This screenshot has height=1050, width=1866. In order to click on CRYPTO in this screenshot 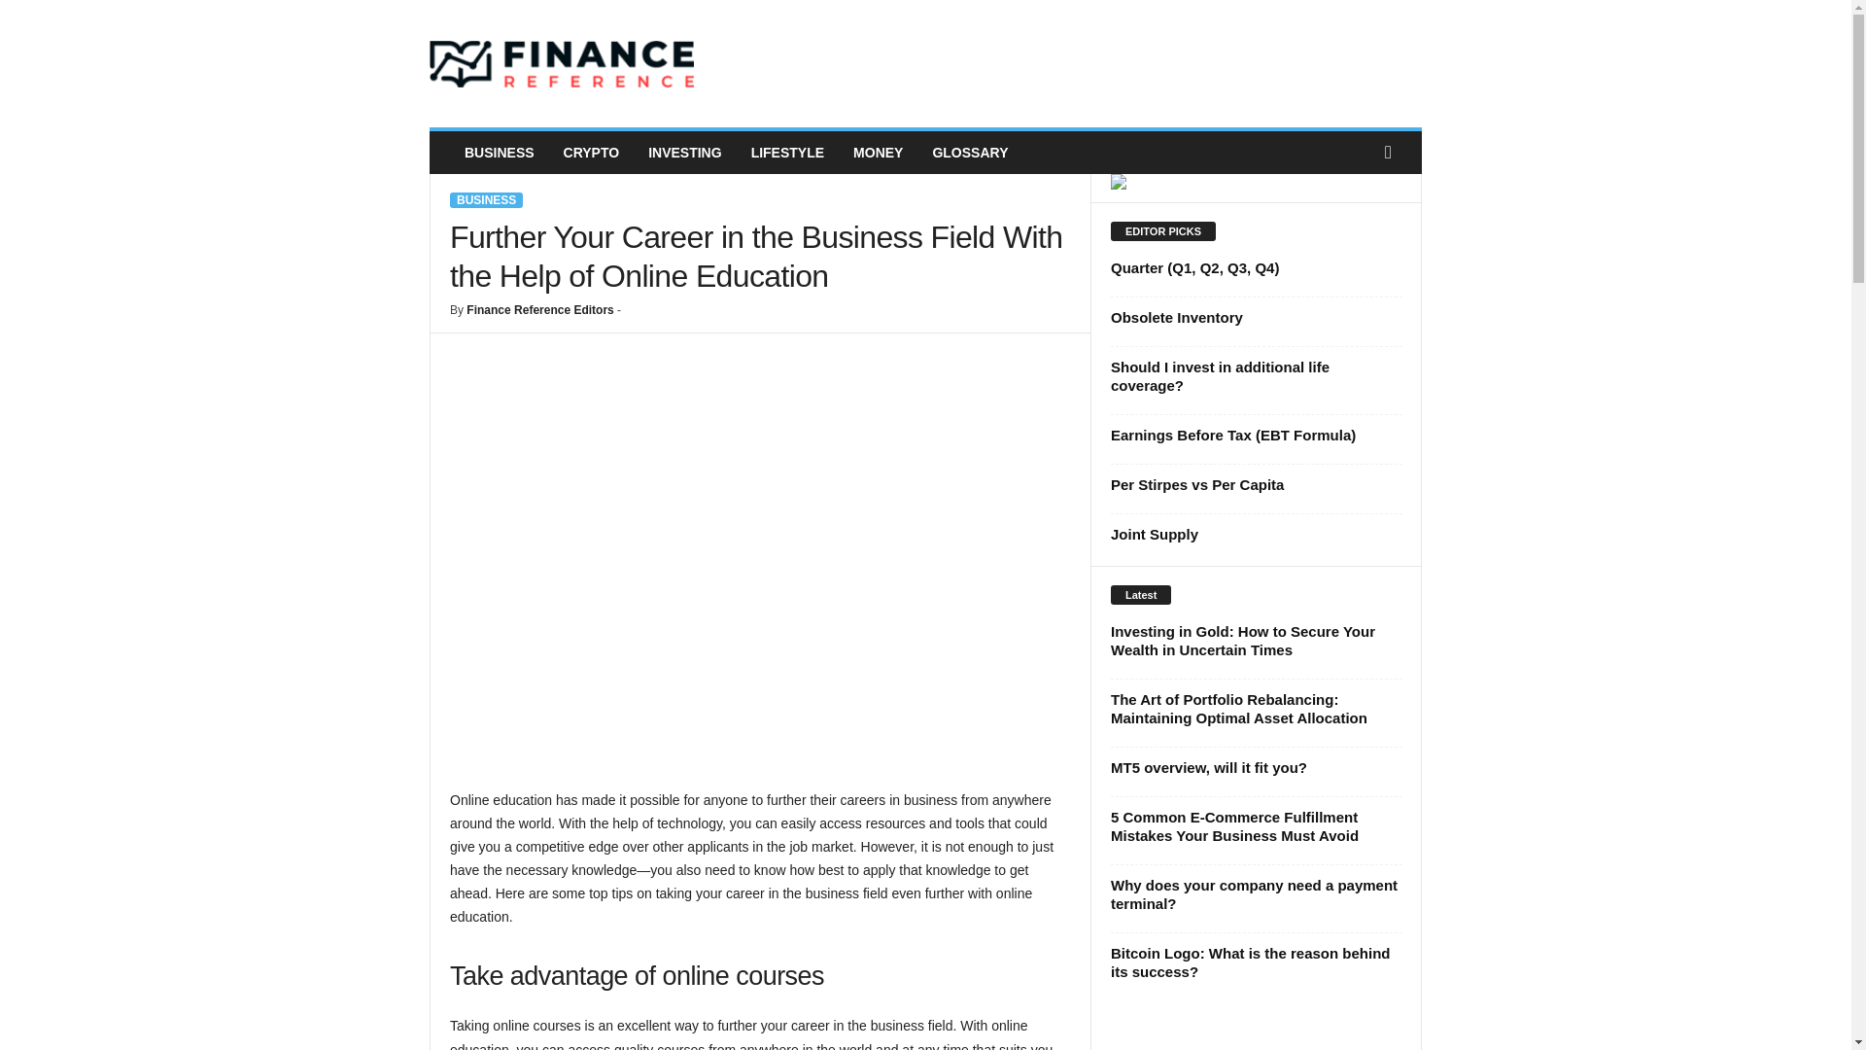, I will do `click(591, 153)`.